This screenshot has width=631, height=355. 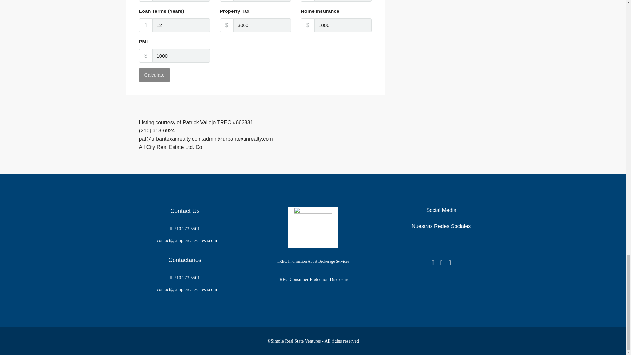 I want to click on 1000, so click(x=181, y=56).